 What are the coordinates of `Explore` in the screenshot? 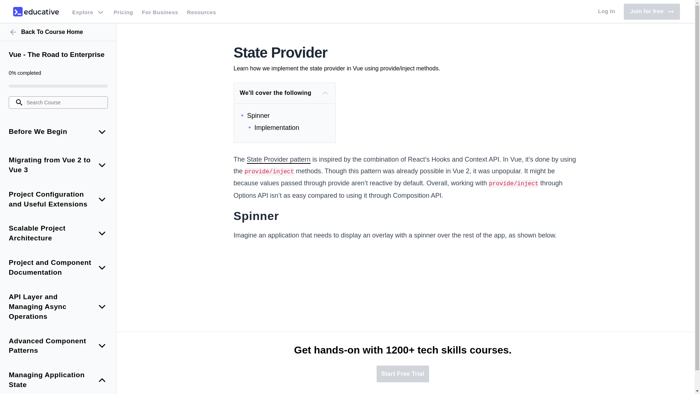 It's located at (88, 11).